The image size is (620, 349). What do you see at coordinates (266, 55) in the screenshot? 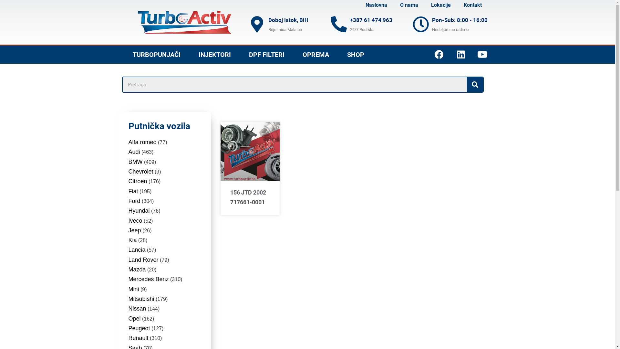
I see `DPF FILTERI` at bounding box center [266, 55].